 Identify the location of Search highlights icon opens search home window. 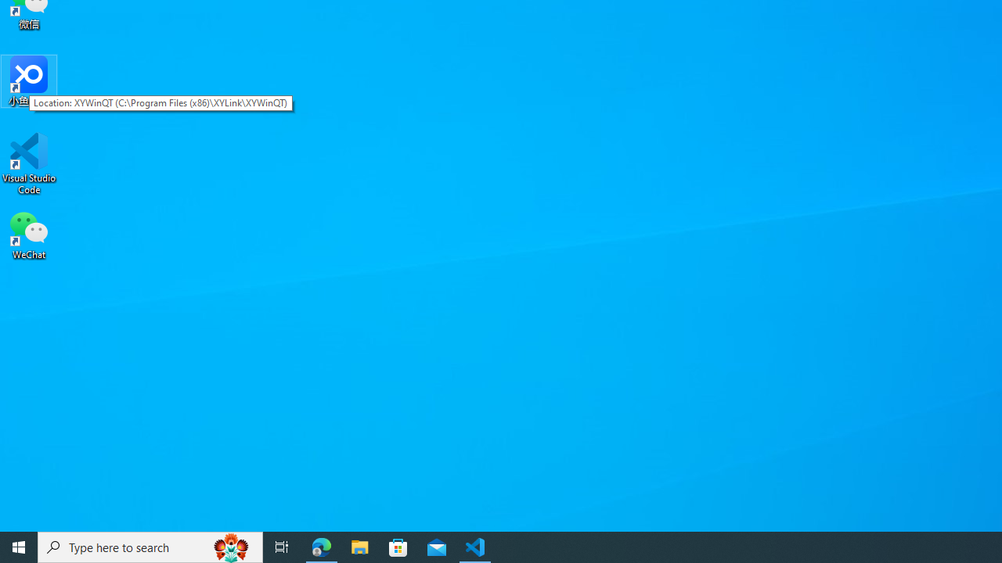
(232, 547).